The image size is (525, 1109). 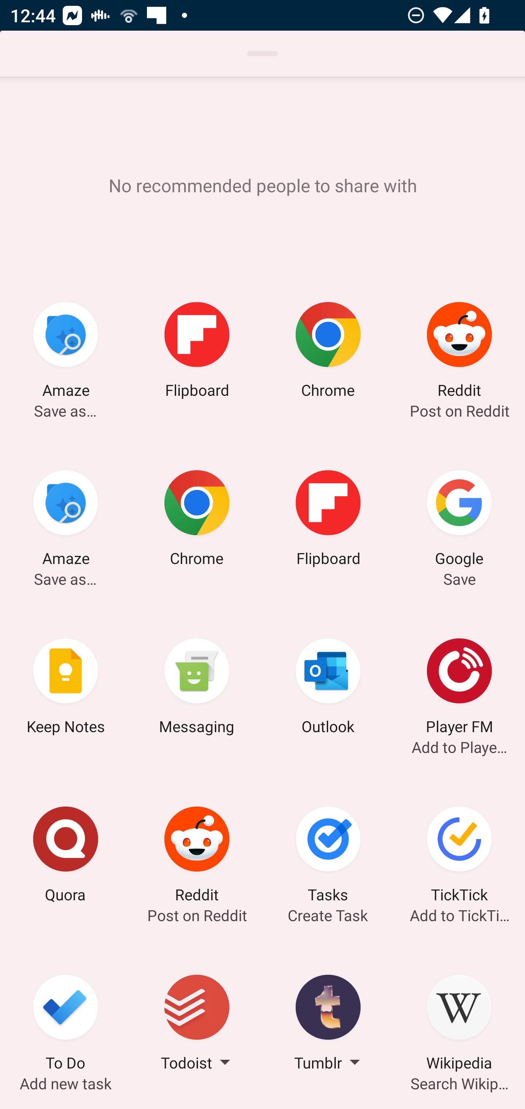 I want to click on Player FM Add to Player FM, so click(x=459, y=688).